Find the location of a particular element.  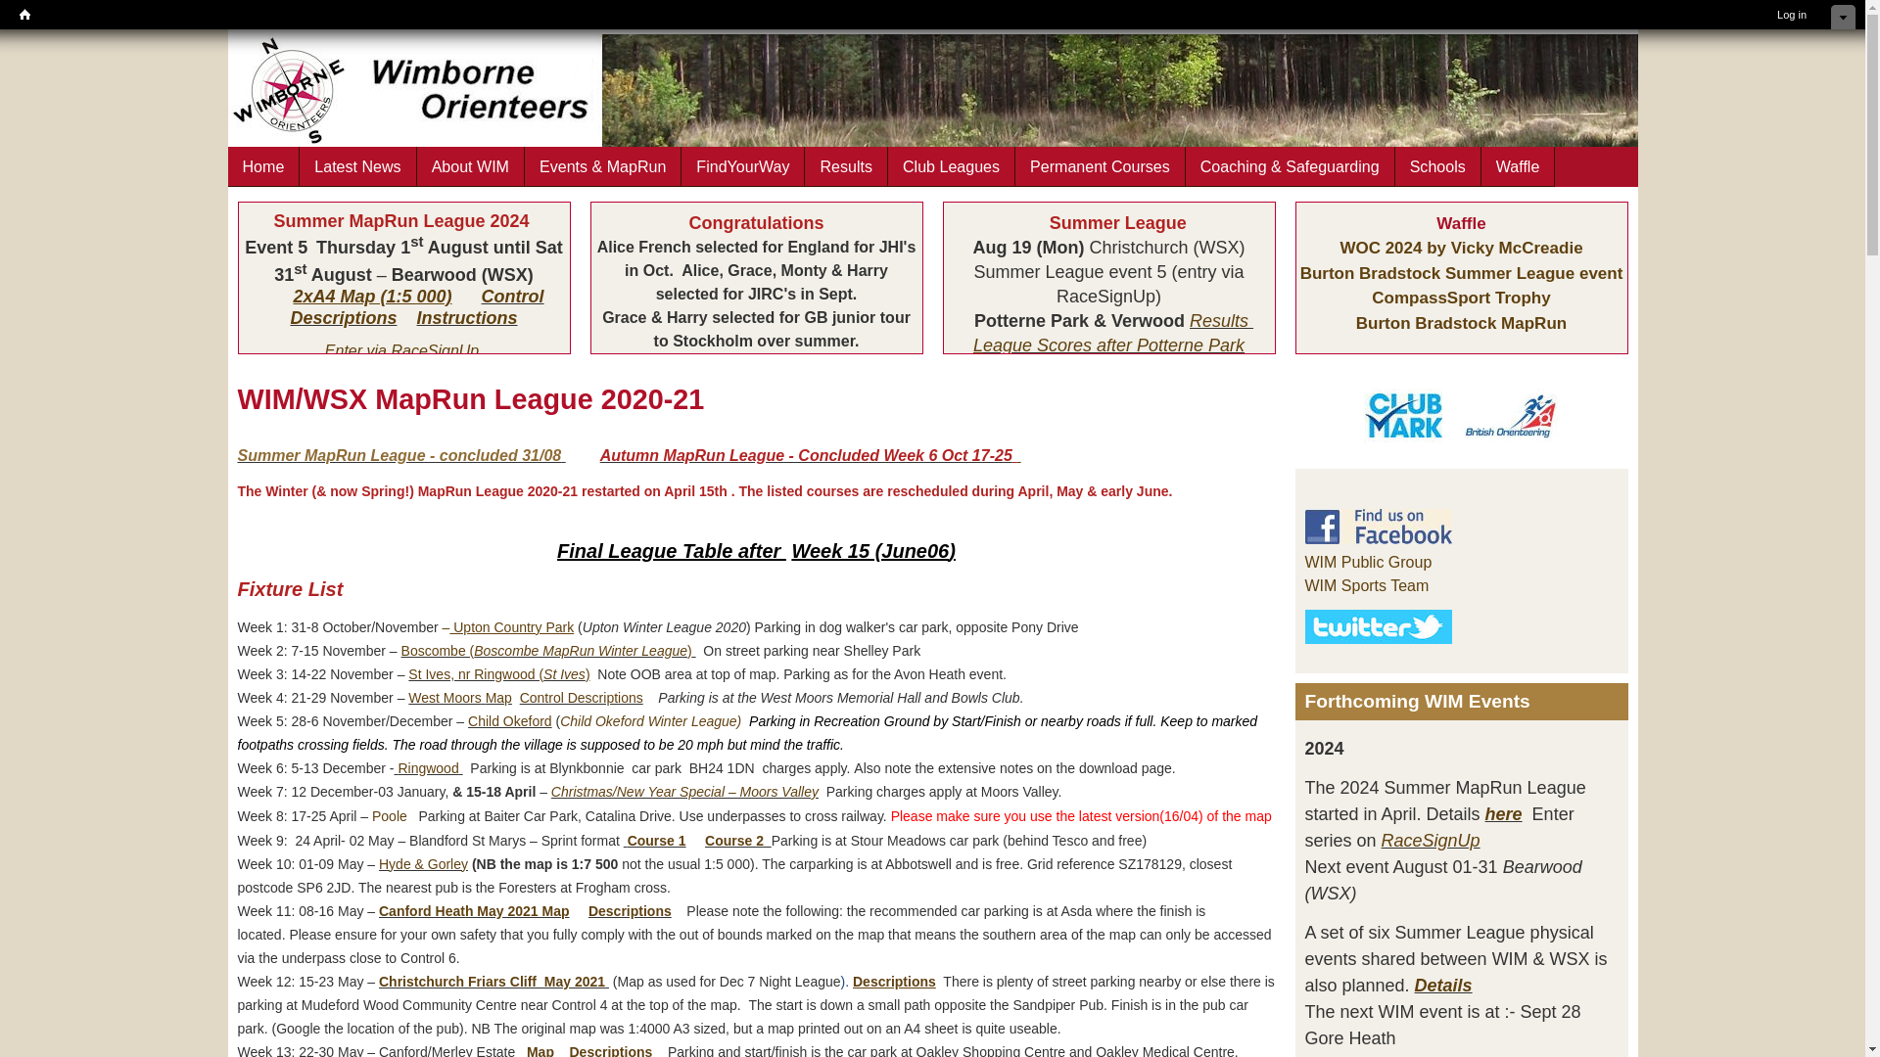

Results is located at coordinates (846, 166).